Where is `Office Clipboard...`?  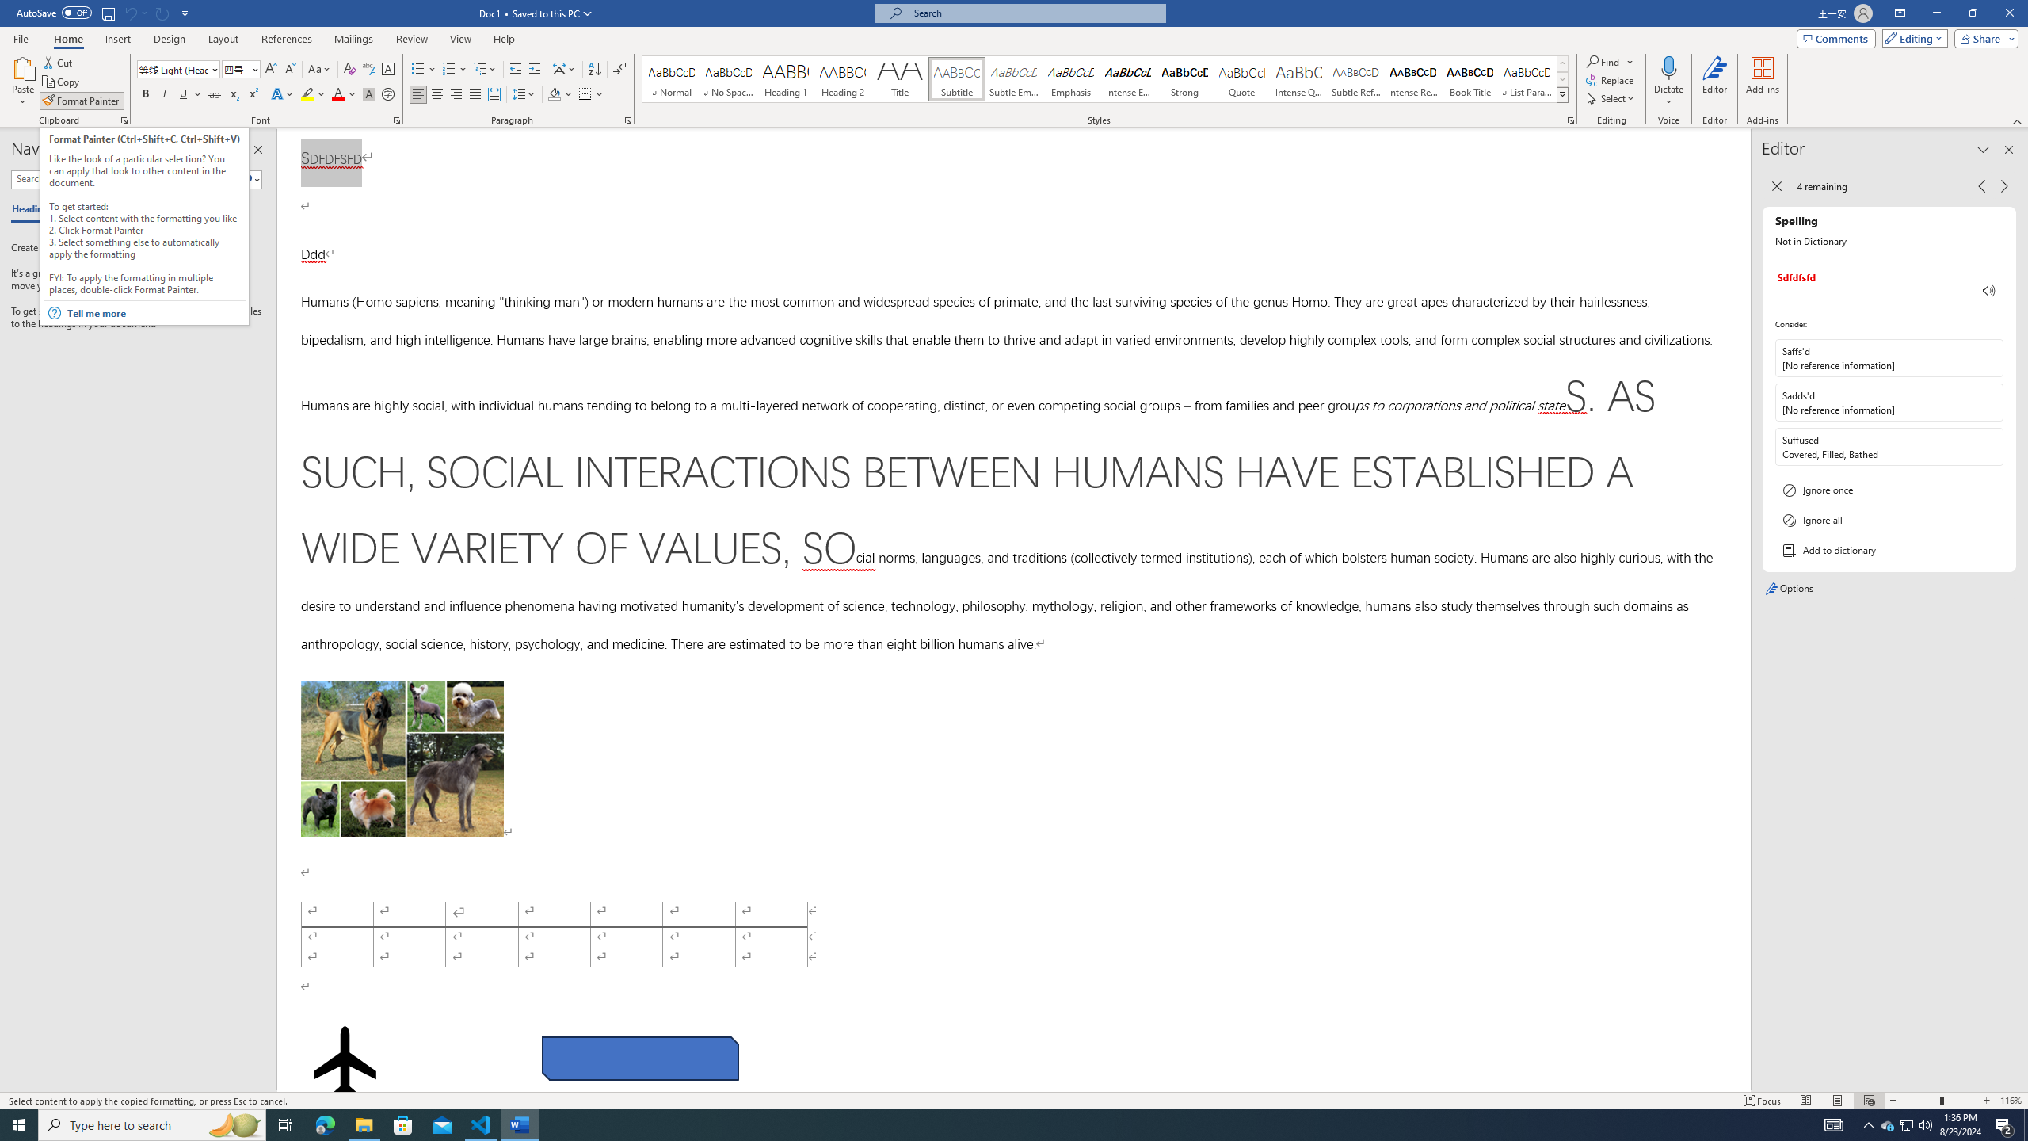
Office Clipboard... is located at coordinates (124, 120).